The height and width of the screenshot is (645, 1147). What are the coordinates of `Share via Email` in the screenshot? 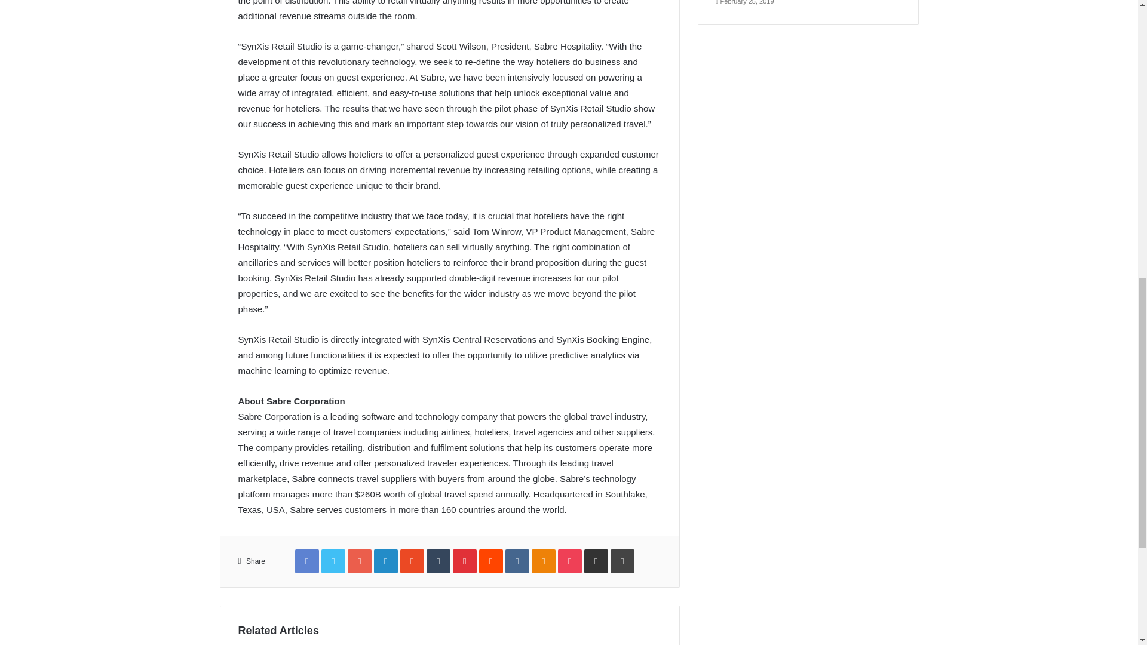 It's located at (596, 561).